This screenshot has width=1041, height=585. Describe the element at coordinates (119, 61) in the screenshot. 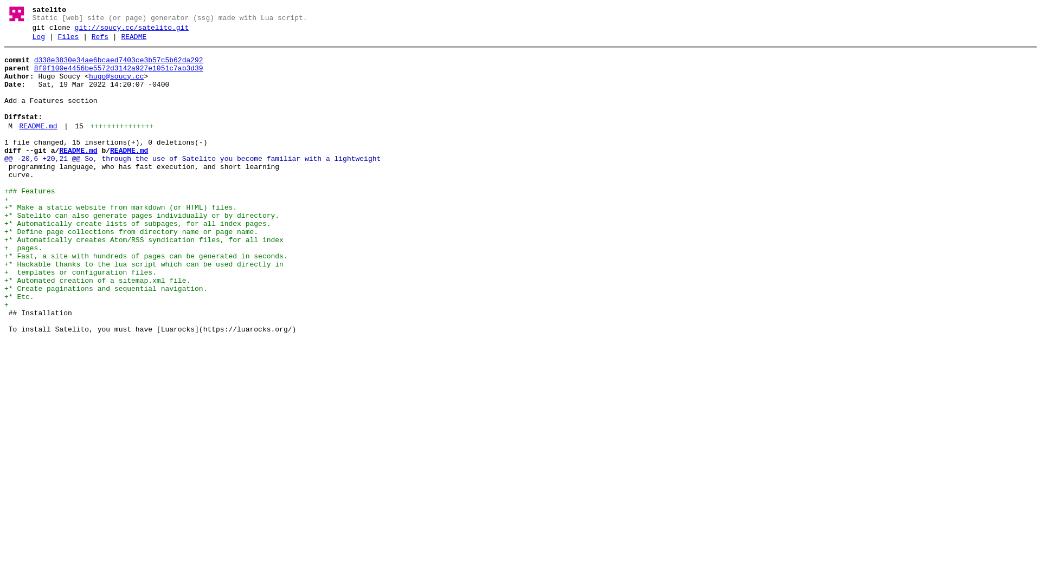

I see `d338e3830e34ae6bcaed7403ce3b57c5b62da292` at that location.